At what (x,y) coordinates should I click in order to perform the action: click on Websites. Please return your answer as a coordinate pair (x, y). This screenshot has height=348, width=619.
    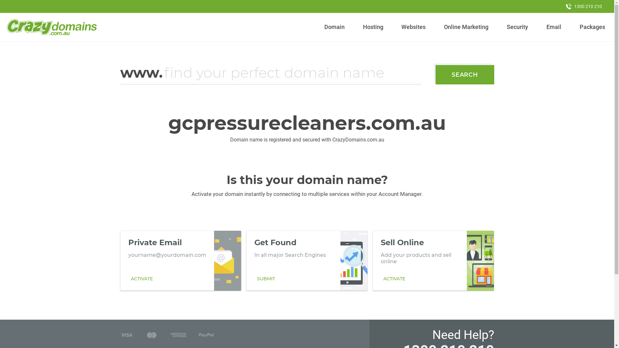
    Looking at the image, I should click on (414, 27).